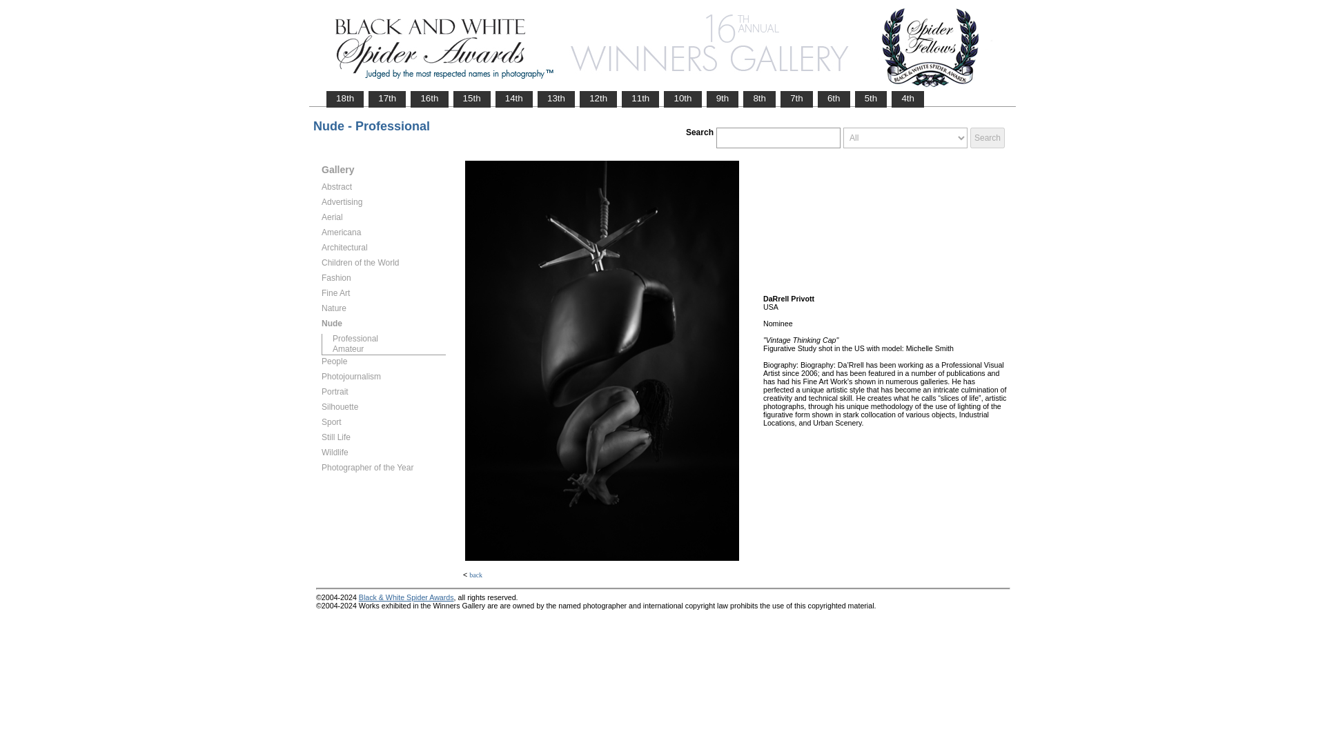 The image size is (1325, 745). I want to click on Search, so click(987, 137).